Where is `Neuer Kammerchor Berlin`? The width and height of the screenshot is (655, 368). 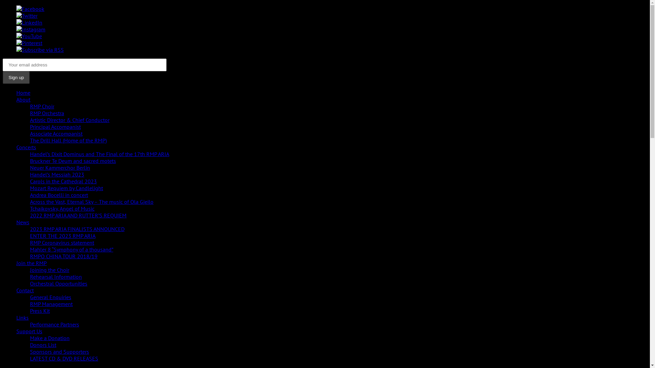 Neuer Kammerchor Berlin is located at coordinates (60, 168).